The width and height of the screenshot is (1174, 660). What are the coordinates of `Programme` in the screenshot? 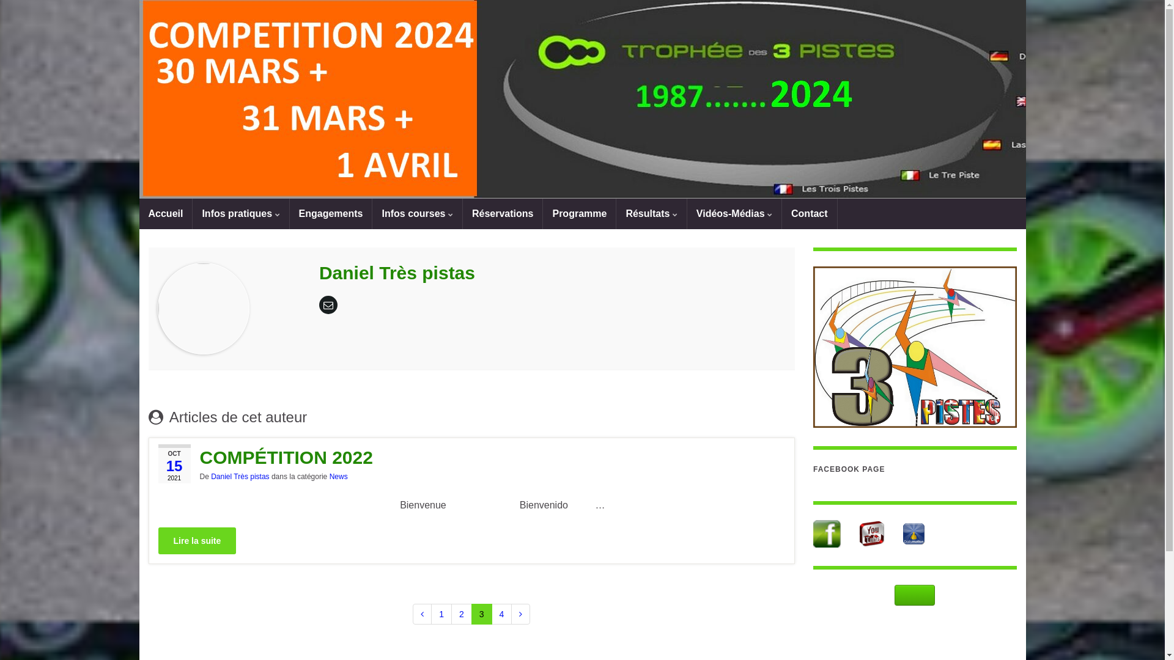 It's located at (580, 214).